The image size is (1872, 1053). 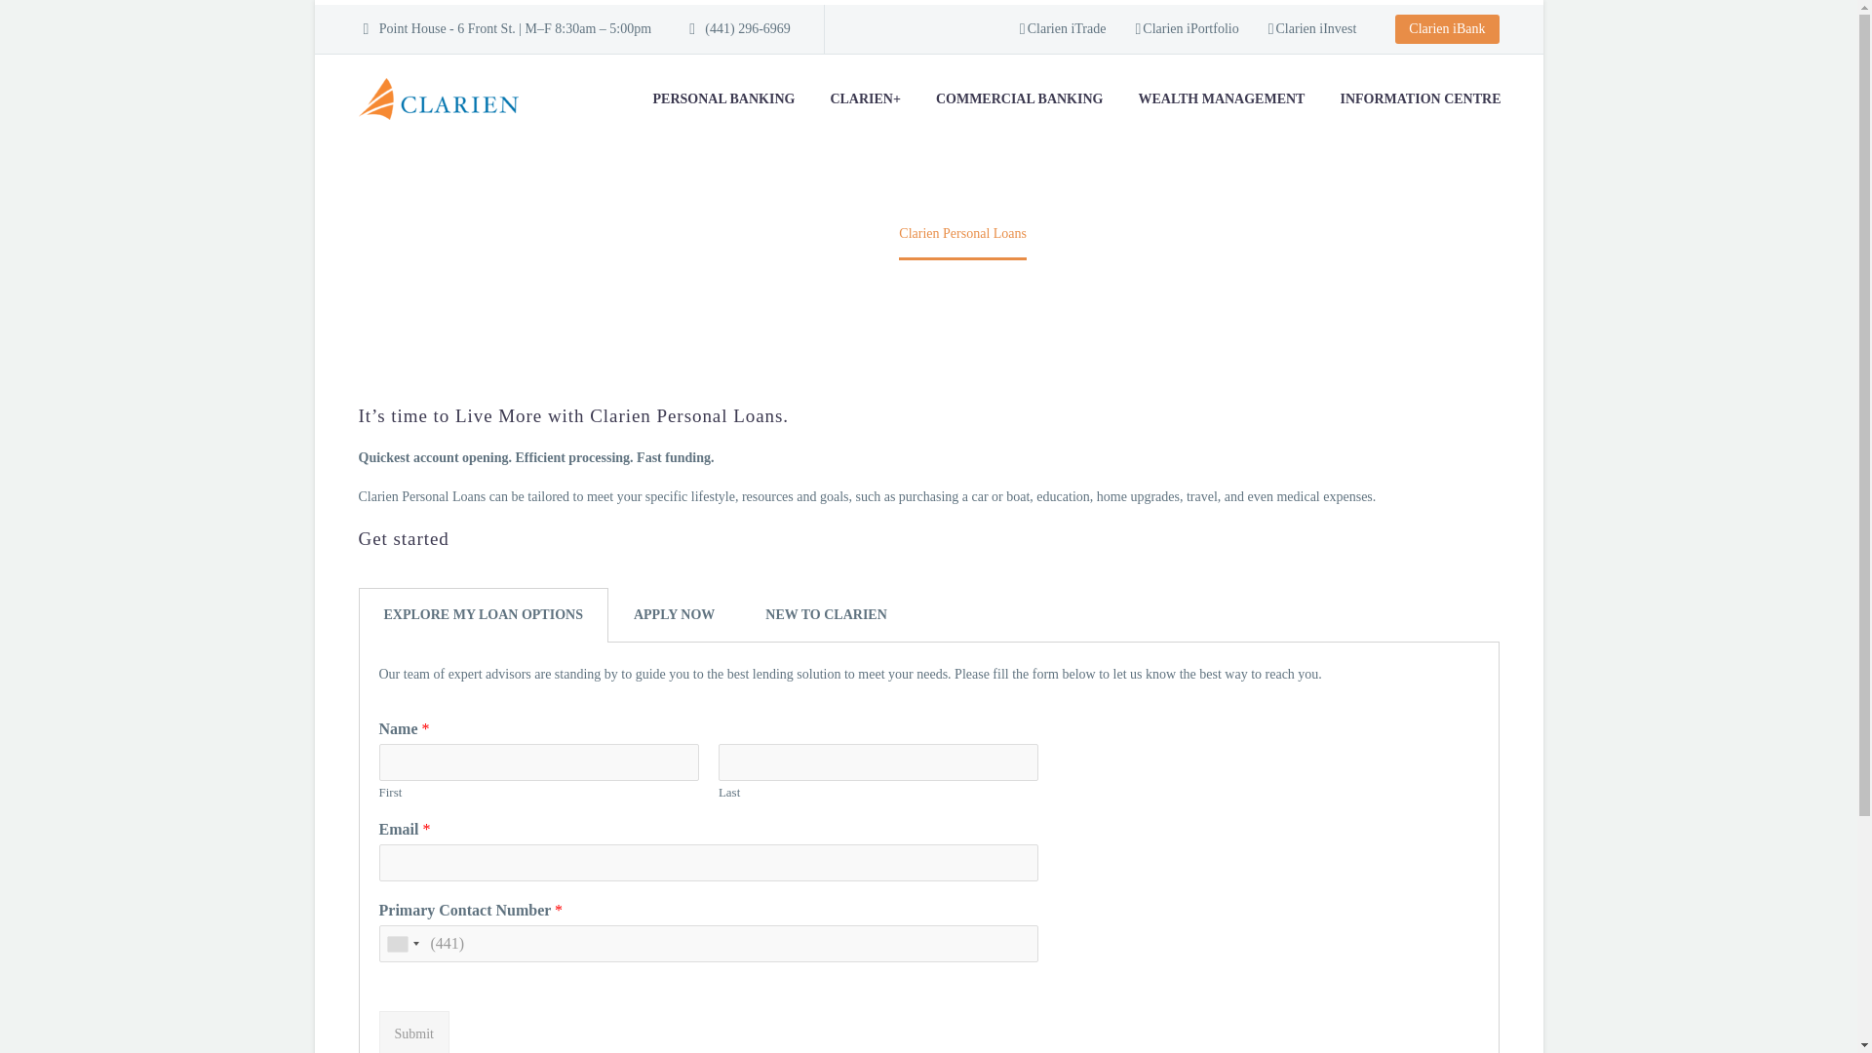 What do you see at coordinates (413, 1032) in the screenshot?
I see `Submit` at bounding box center [413, 1032].